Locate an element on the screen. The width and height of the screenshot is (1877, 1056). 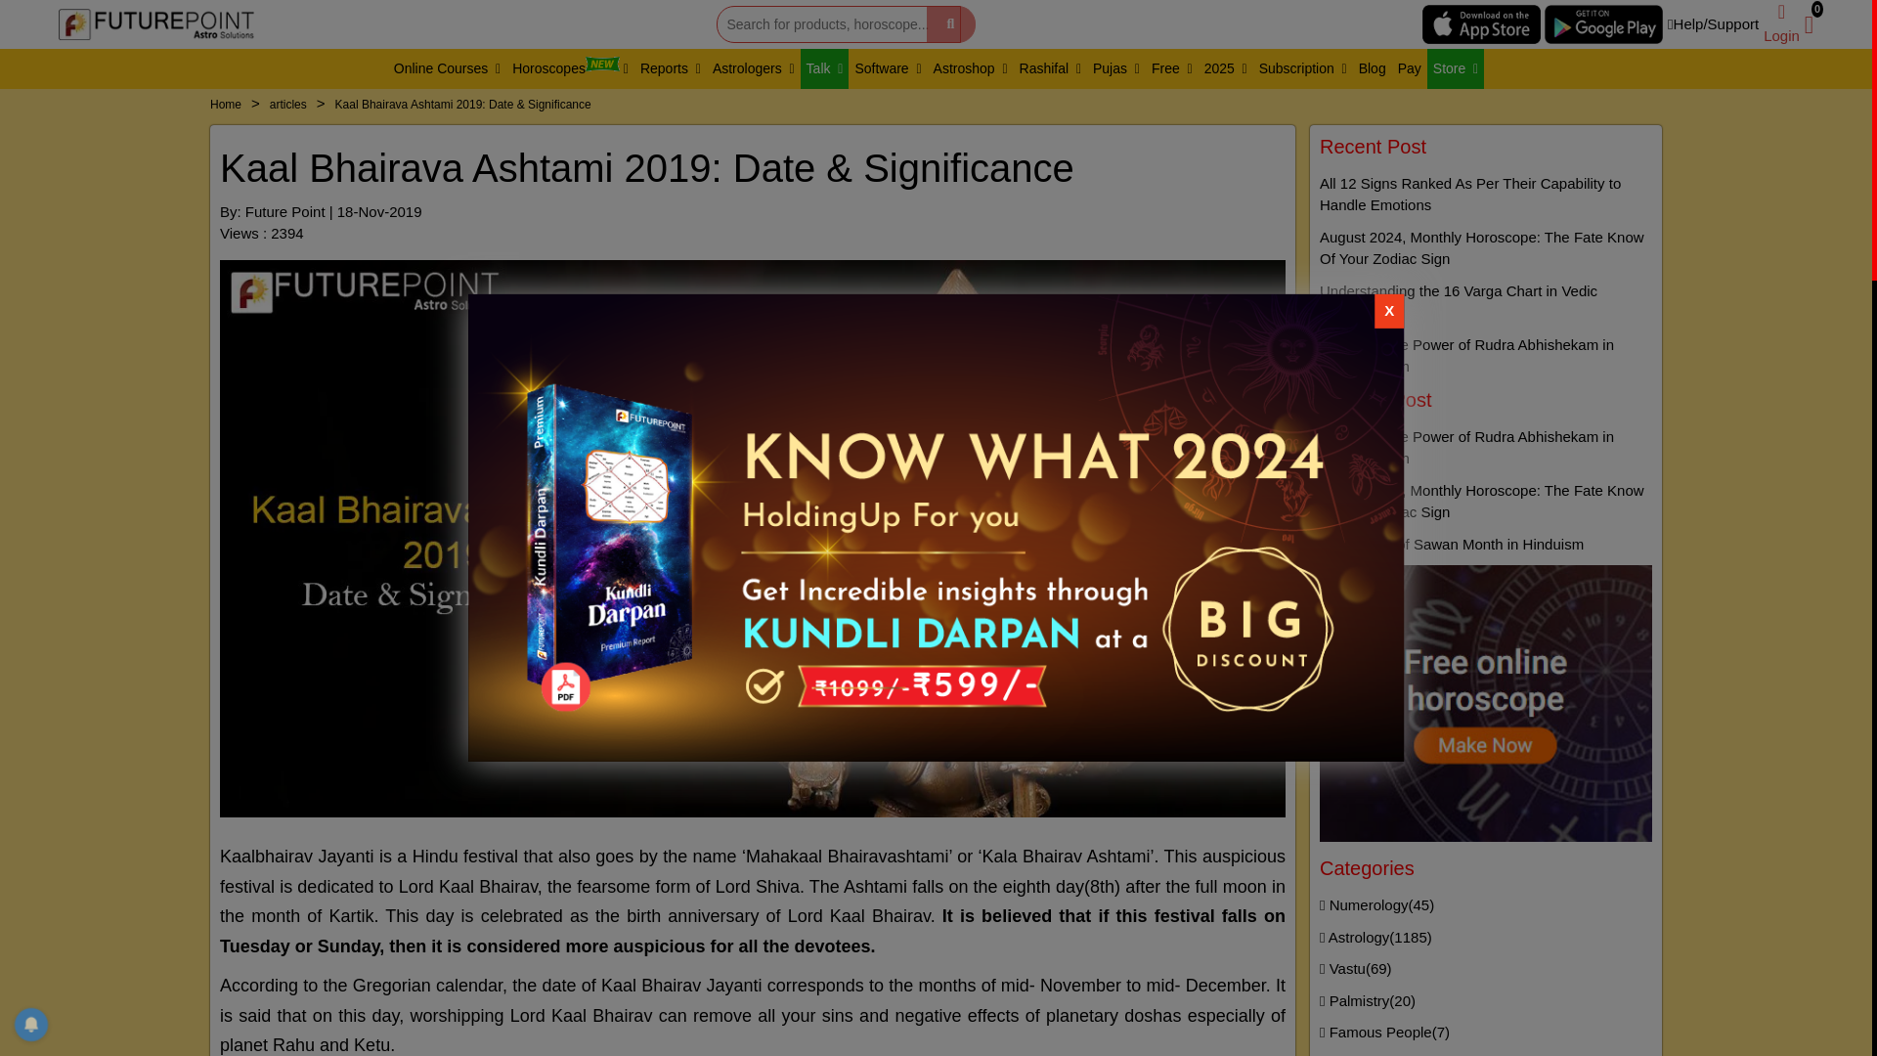
0 is located at coordinates (1809, 23).